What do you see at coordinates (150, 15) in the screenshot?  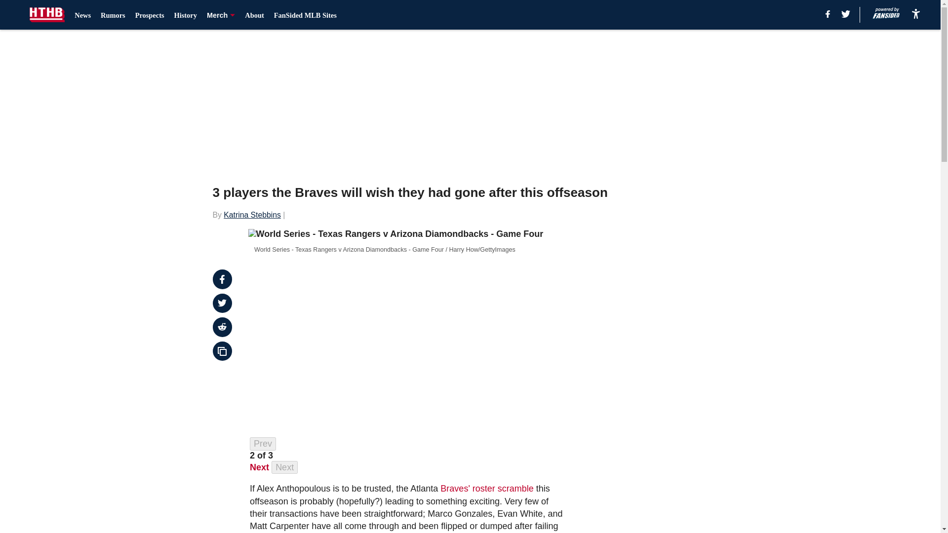 I see `Prospects` at bounding box center [150, 15].